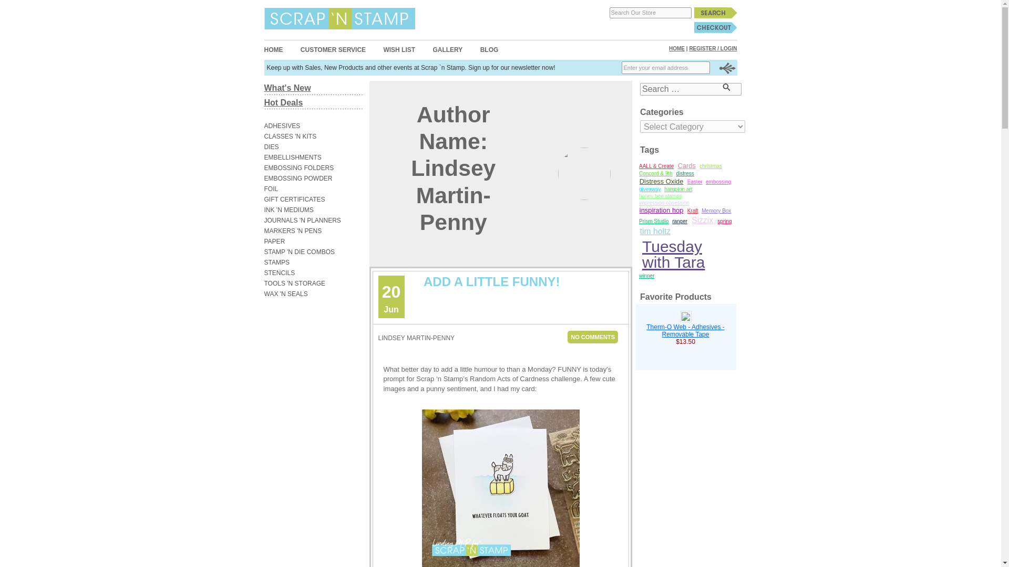 Image resolution: width=1009 pixels, height=567 pixels. What do you see at coordinates (661, 182) in the screenshot?
I see `2 topics` at bounding box center [661, 182].